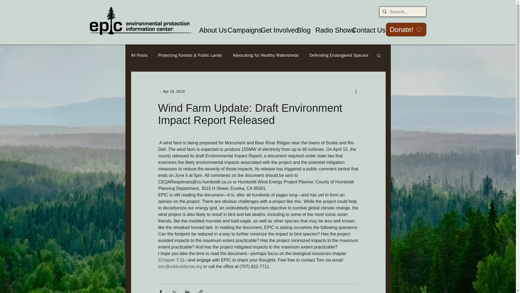 This screenshot has height=293, width=520. Describe the element at coordinates (302, 30) in the screenshot. I see `Blog` at that location.